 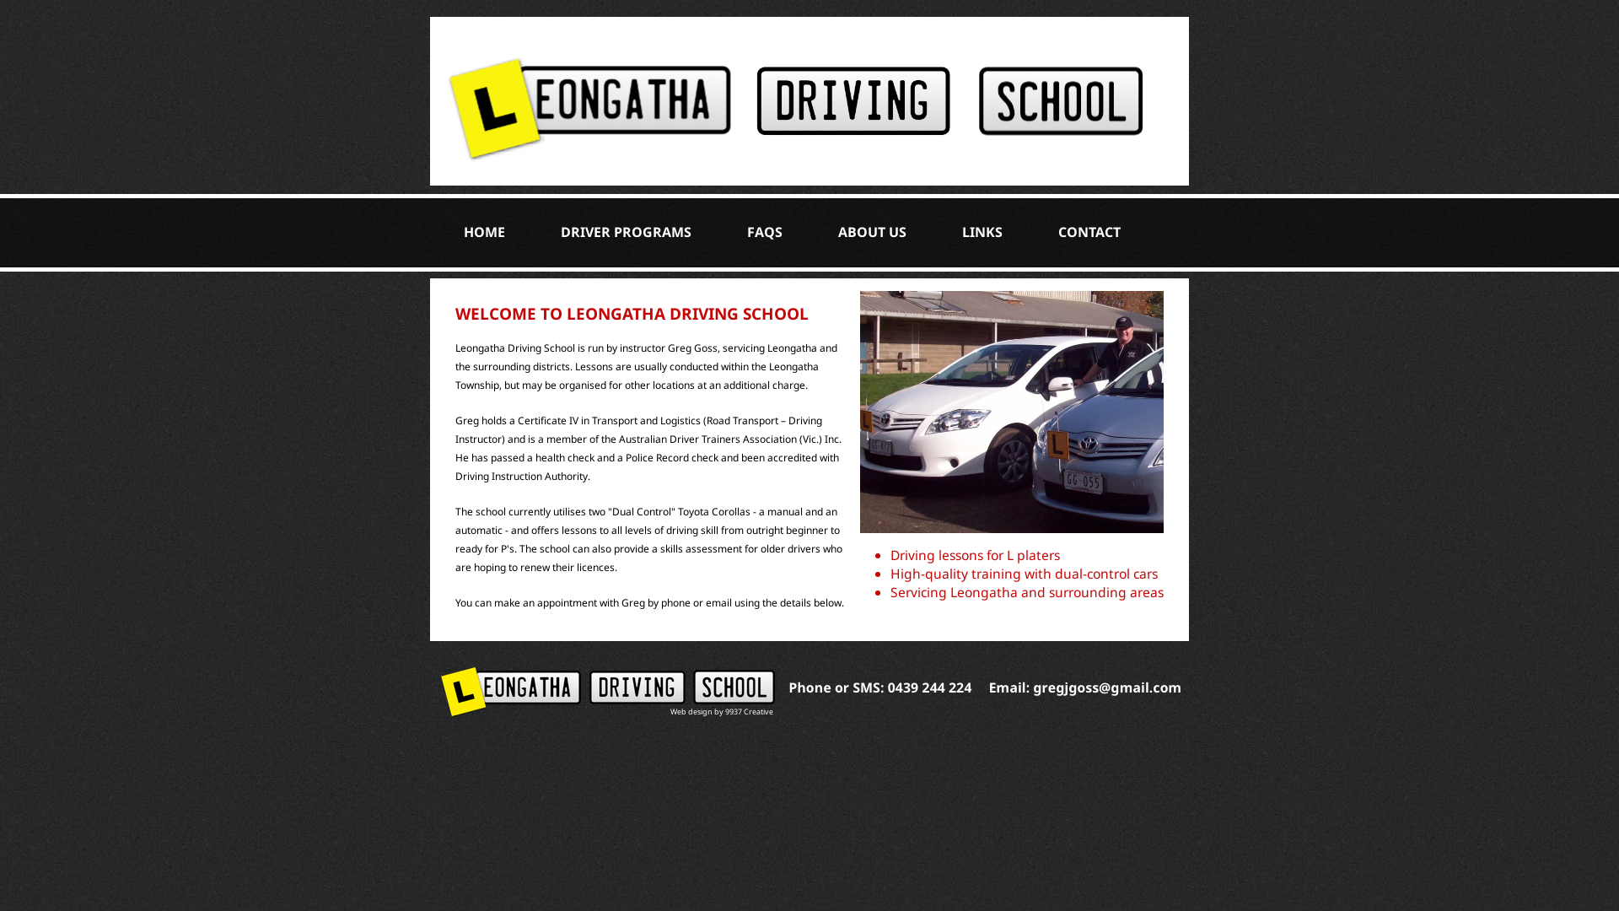 I want to click on ABOUT US, so click(x=872, y=232).